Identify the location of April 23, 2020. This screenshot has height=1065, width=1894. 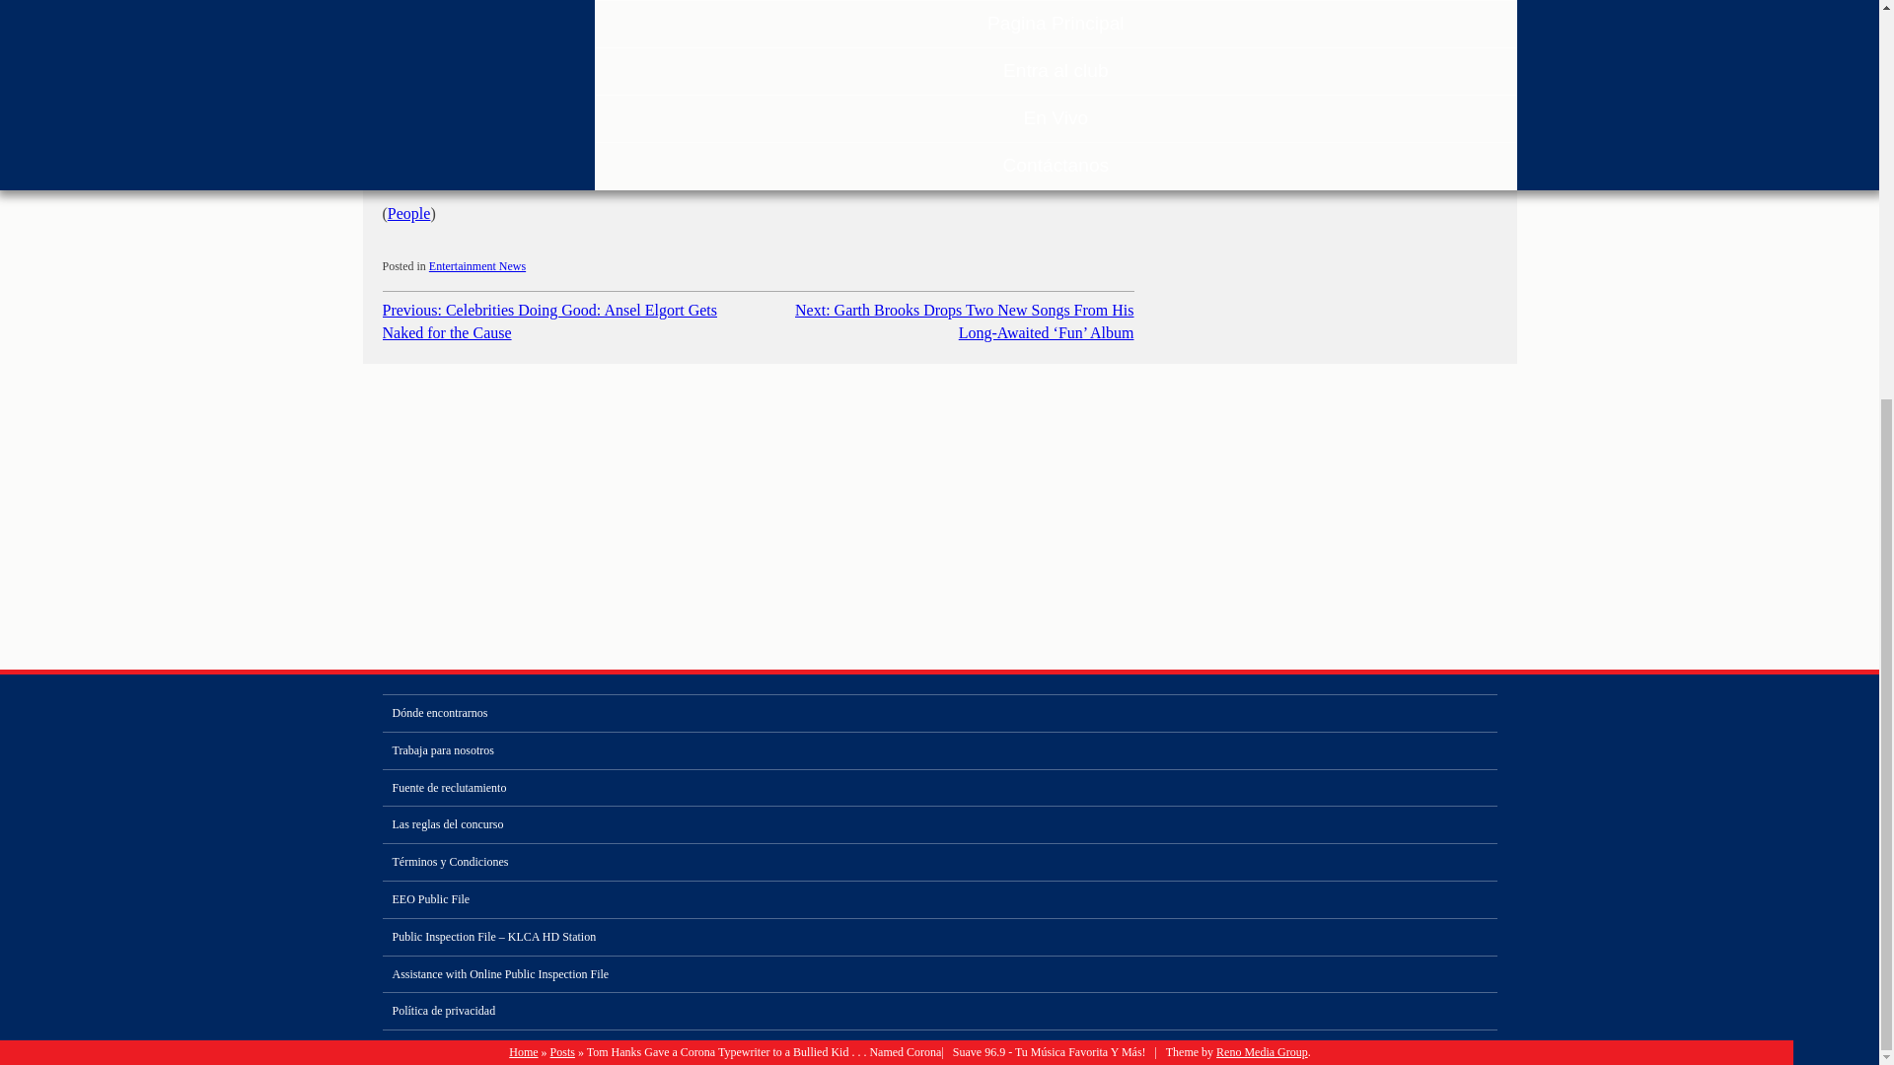
(640, 120).